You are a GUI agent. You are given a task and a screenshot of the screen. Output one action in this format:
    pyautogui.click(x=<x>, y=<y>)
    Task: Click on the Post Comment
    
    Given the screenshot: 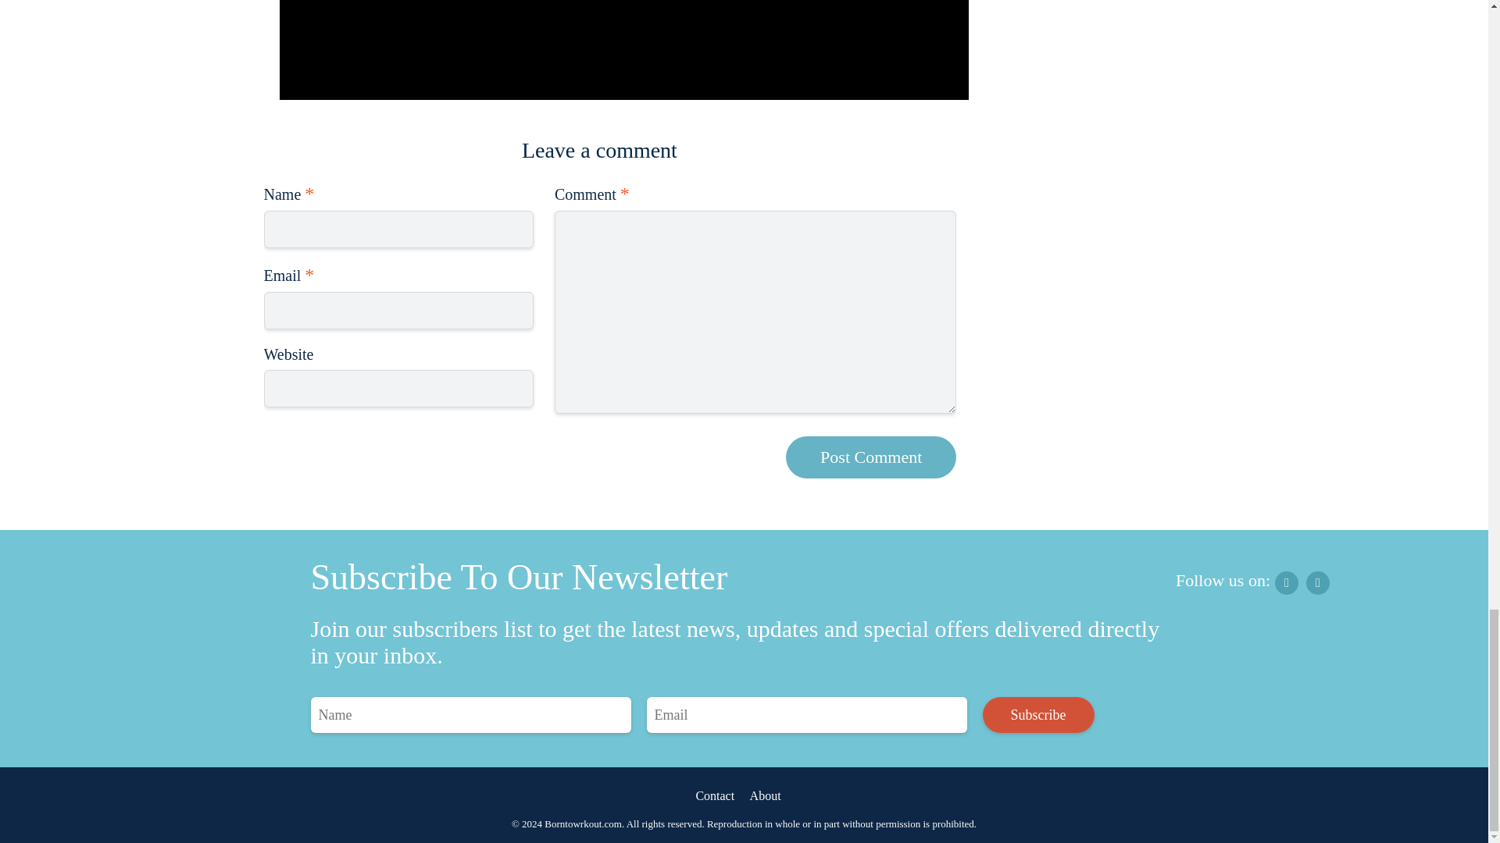 What is the action you would take?
    pyautogui.click(x=871, y=457)
    